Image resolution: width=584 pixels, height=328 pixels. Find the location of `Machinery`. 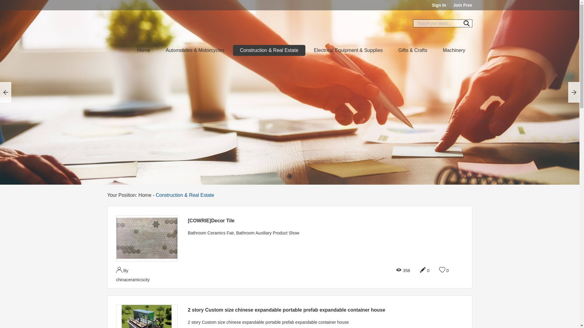

Machinery is located at coordinates (454, 50).